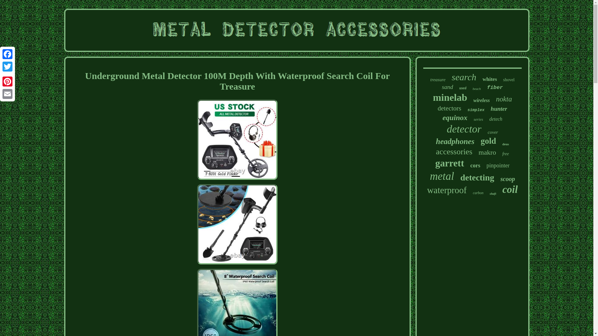 Image resolution: width=598 pixels, height=336 pixels. Describe the element at coordinates (455, 118) in the screenshot. I see `equinox` at that location.